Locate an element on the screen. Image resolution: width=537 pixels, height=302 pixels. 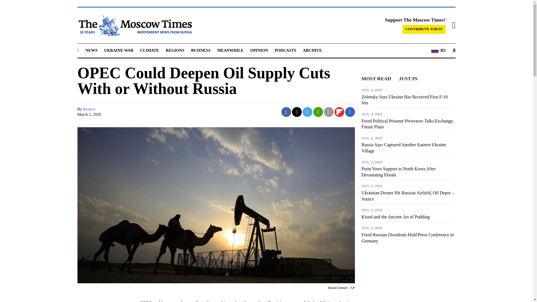
Share on Facebook is located at coordinates (286, 112).